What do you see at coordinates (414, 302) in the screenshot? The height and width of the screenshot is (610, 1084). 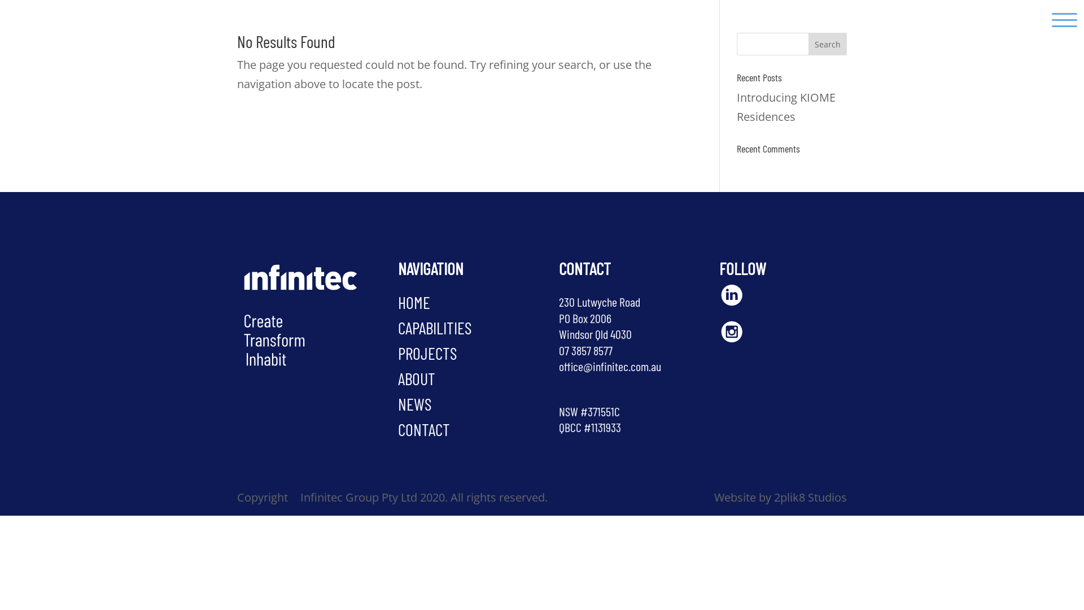 I see `HOME` at bounding box center [414, 302].